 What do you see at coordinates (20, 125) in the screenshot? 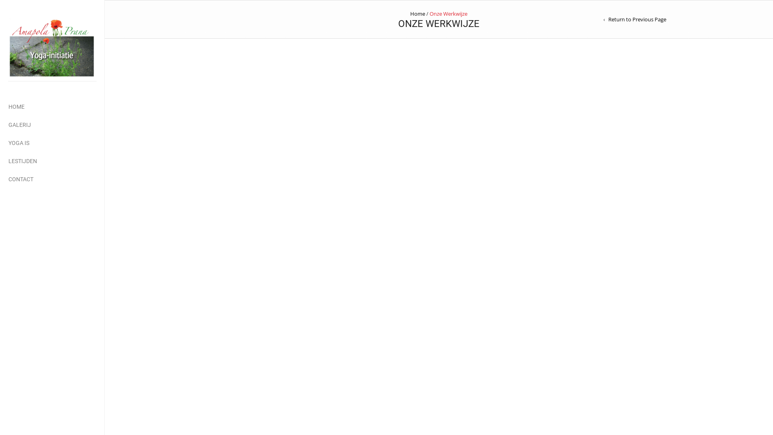
I see `GALERIJ` at bounding box center [20, 125].